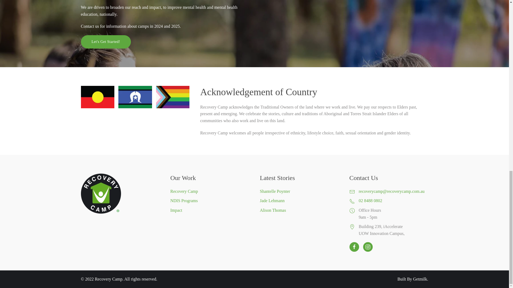  I want to click on Shantelle Poynter, so click(275, 191).